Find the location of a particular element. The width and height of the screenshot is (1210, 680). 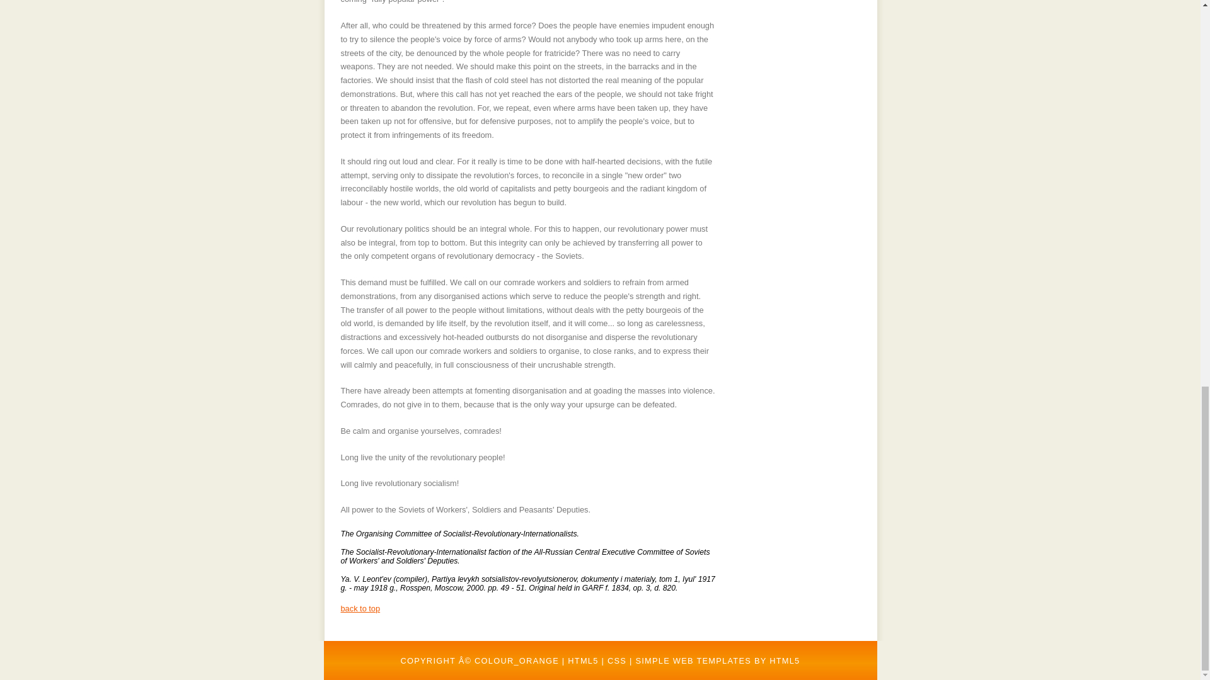

HTML5 is located at coordinates (582, 660).